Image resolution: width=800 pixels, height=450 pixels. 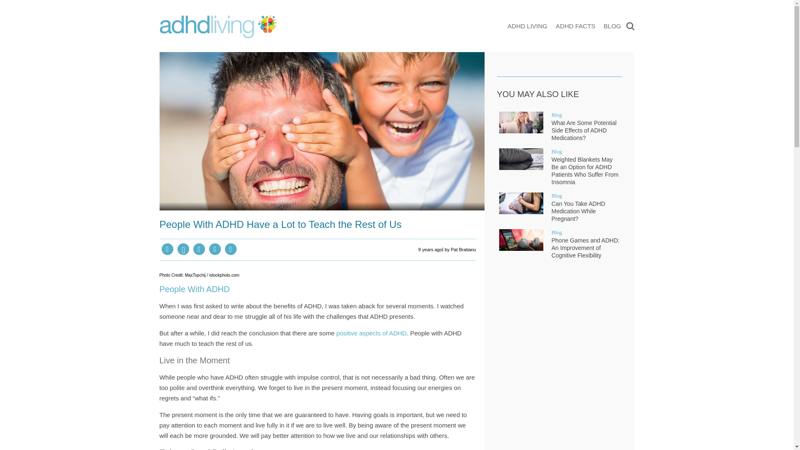 I want to click on Pat Bratianu, so click(x=463, y=250).